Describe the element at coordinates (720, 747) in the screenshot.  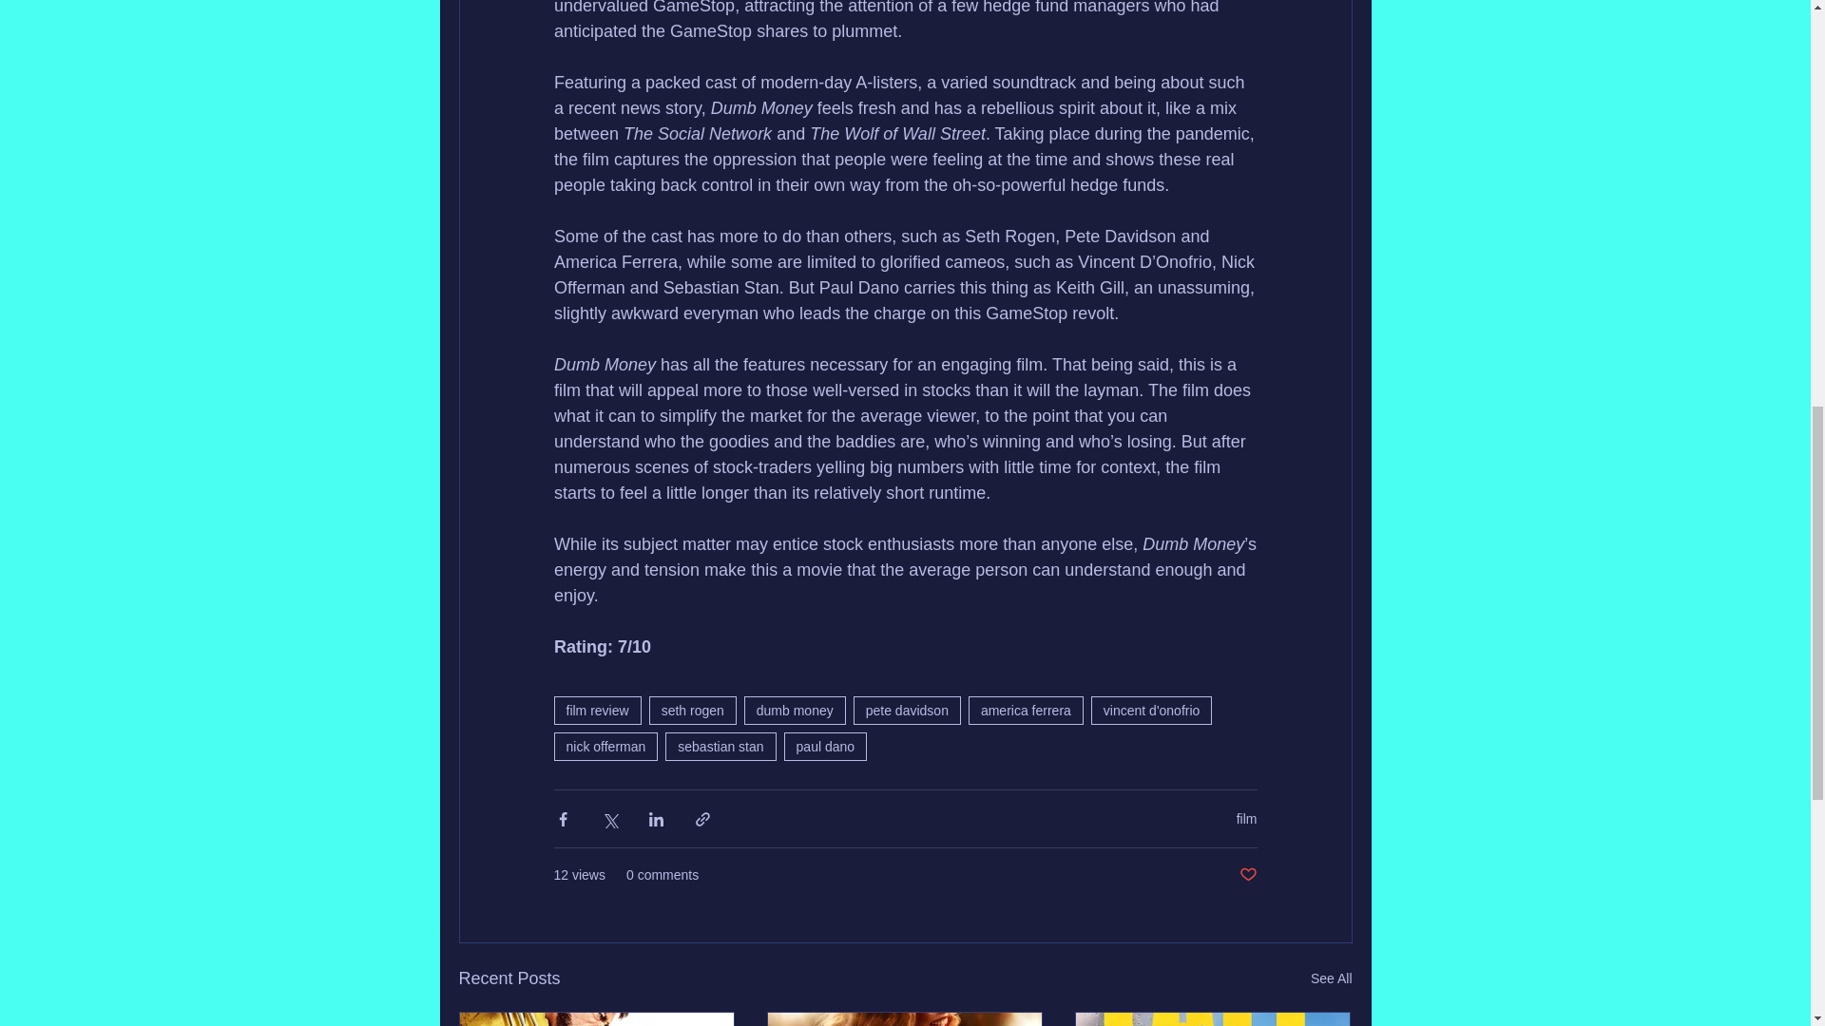
I see `sebastian stan` at that location.